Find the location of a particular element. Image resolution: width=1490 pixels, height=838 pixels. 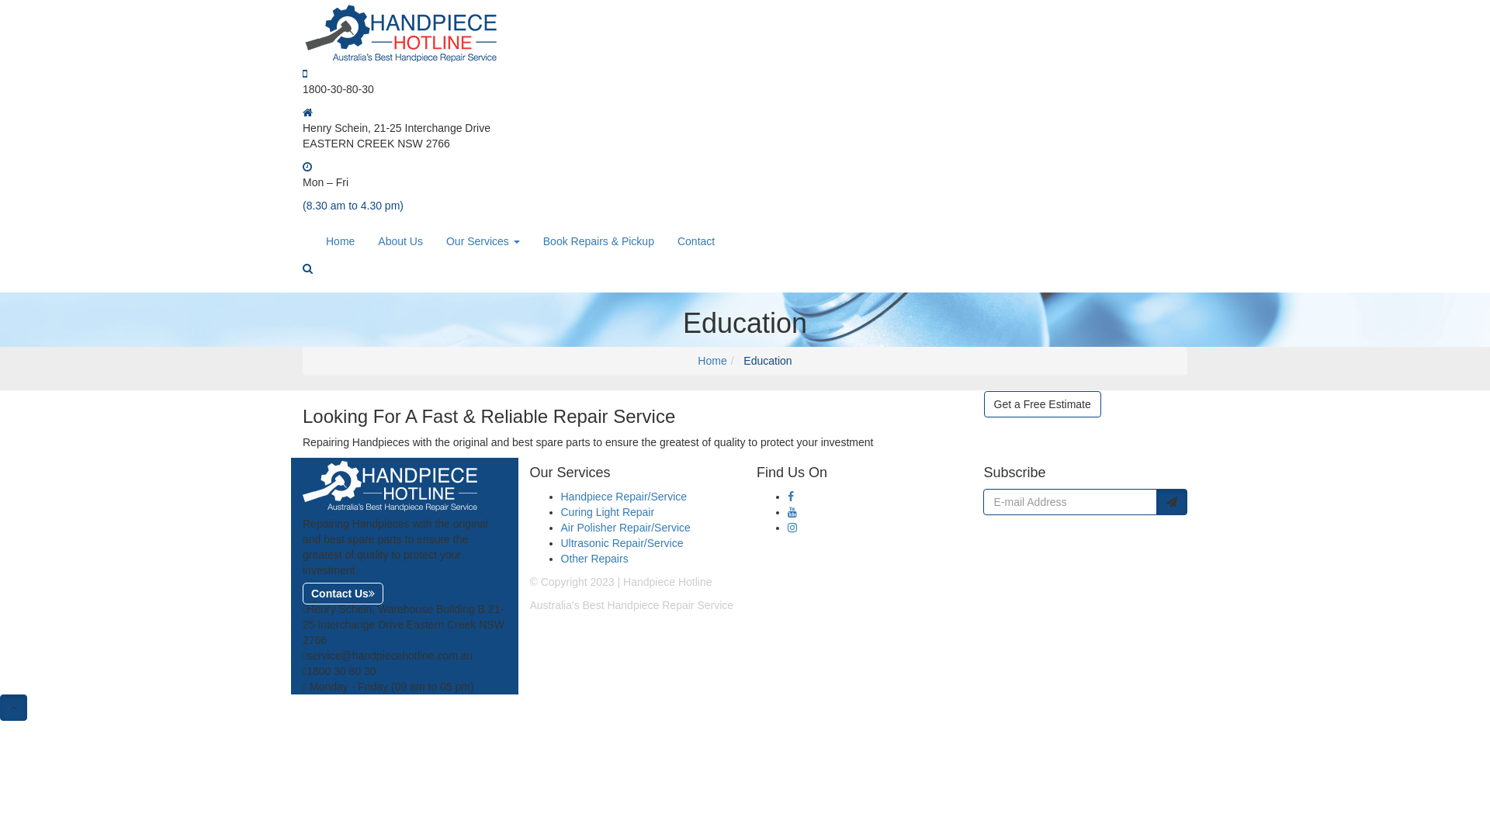

Contact is located at coordinates (696, 241).